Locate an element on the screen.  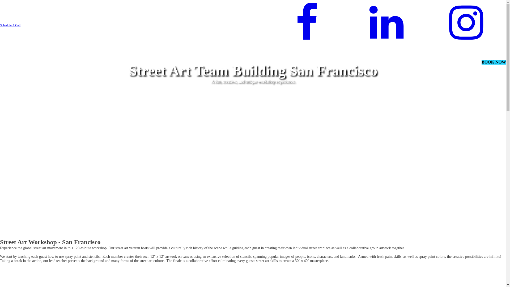
MURAL SERVICES is located at coordinates (461, 62).